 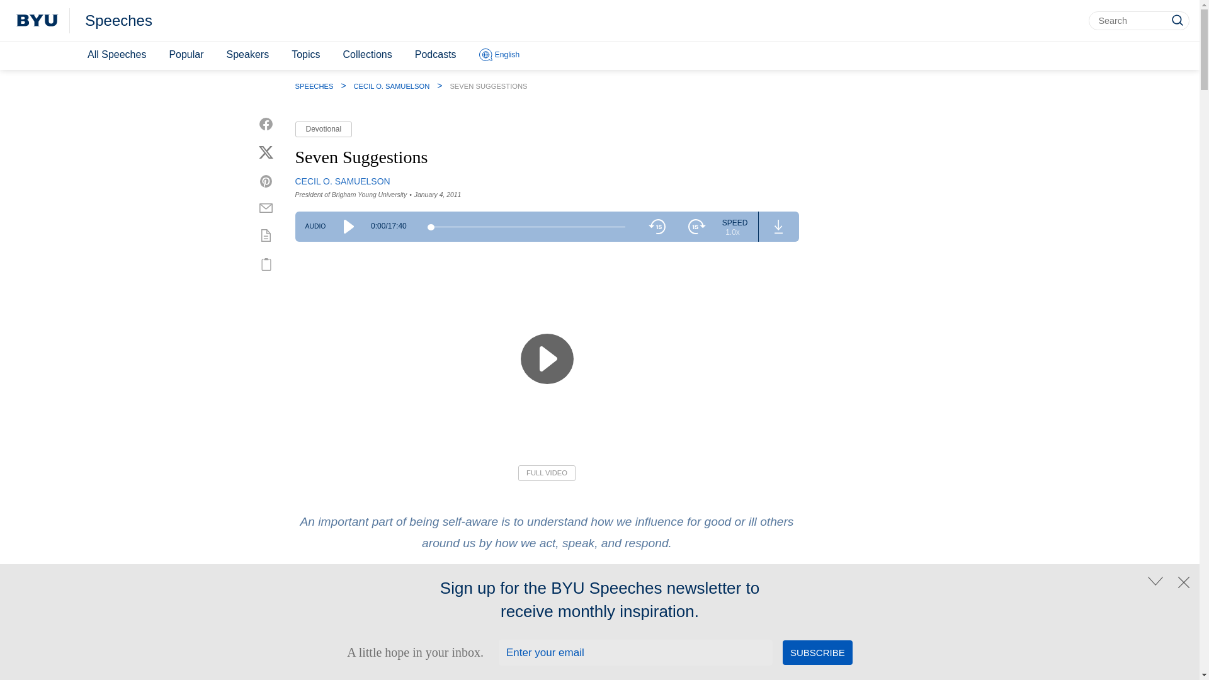 What do you see at coordinates (314, 86) in the screenshot?
I see `SPEECHES` at bounding box center [314, 86].